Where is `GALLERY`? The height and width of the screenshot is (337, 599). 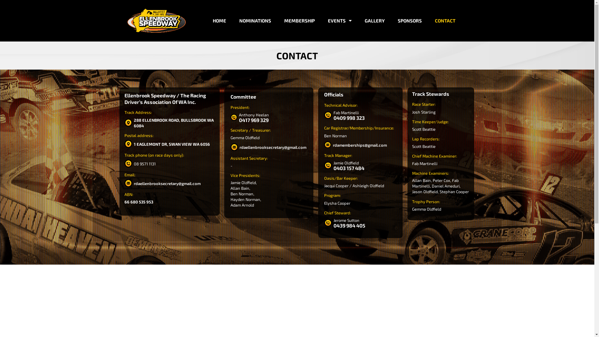 GALLERY is located at coordinates (375, 21).